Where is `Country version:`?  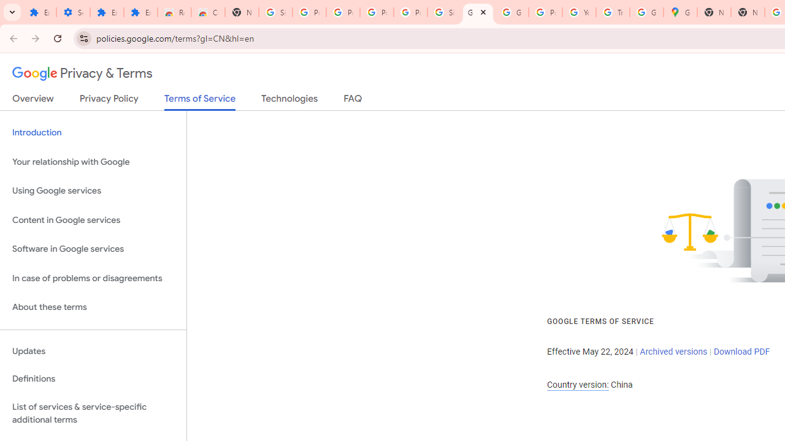 Country version: is located at coordinates (578, 385).